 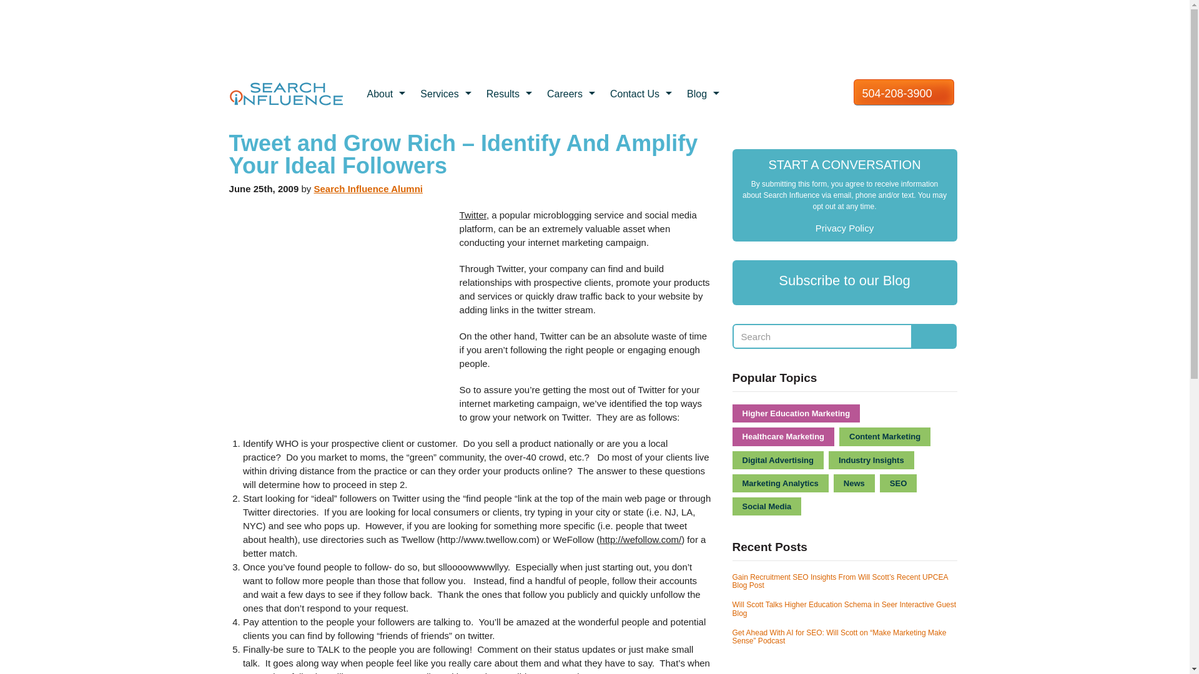 What do you see at coordinates (642, 94) in the screenshot?
I see `Contact Us` at bounding box center [642, 94].